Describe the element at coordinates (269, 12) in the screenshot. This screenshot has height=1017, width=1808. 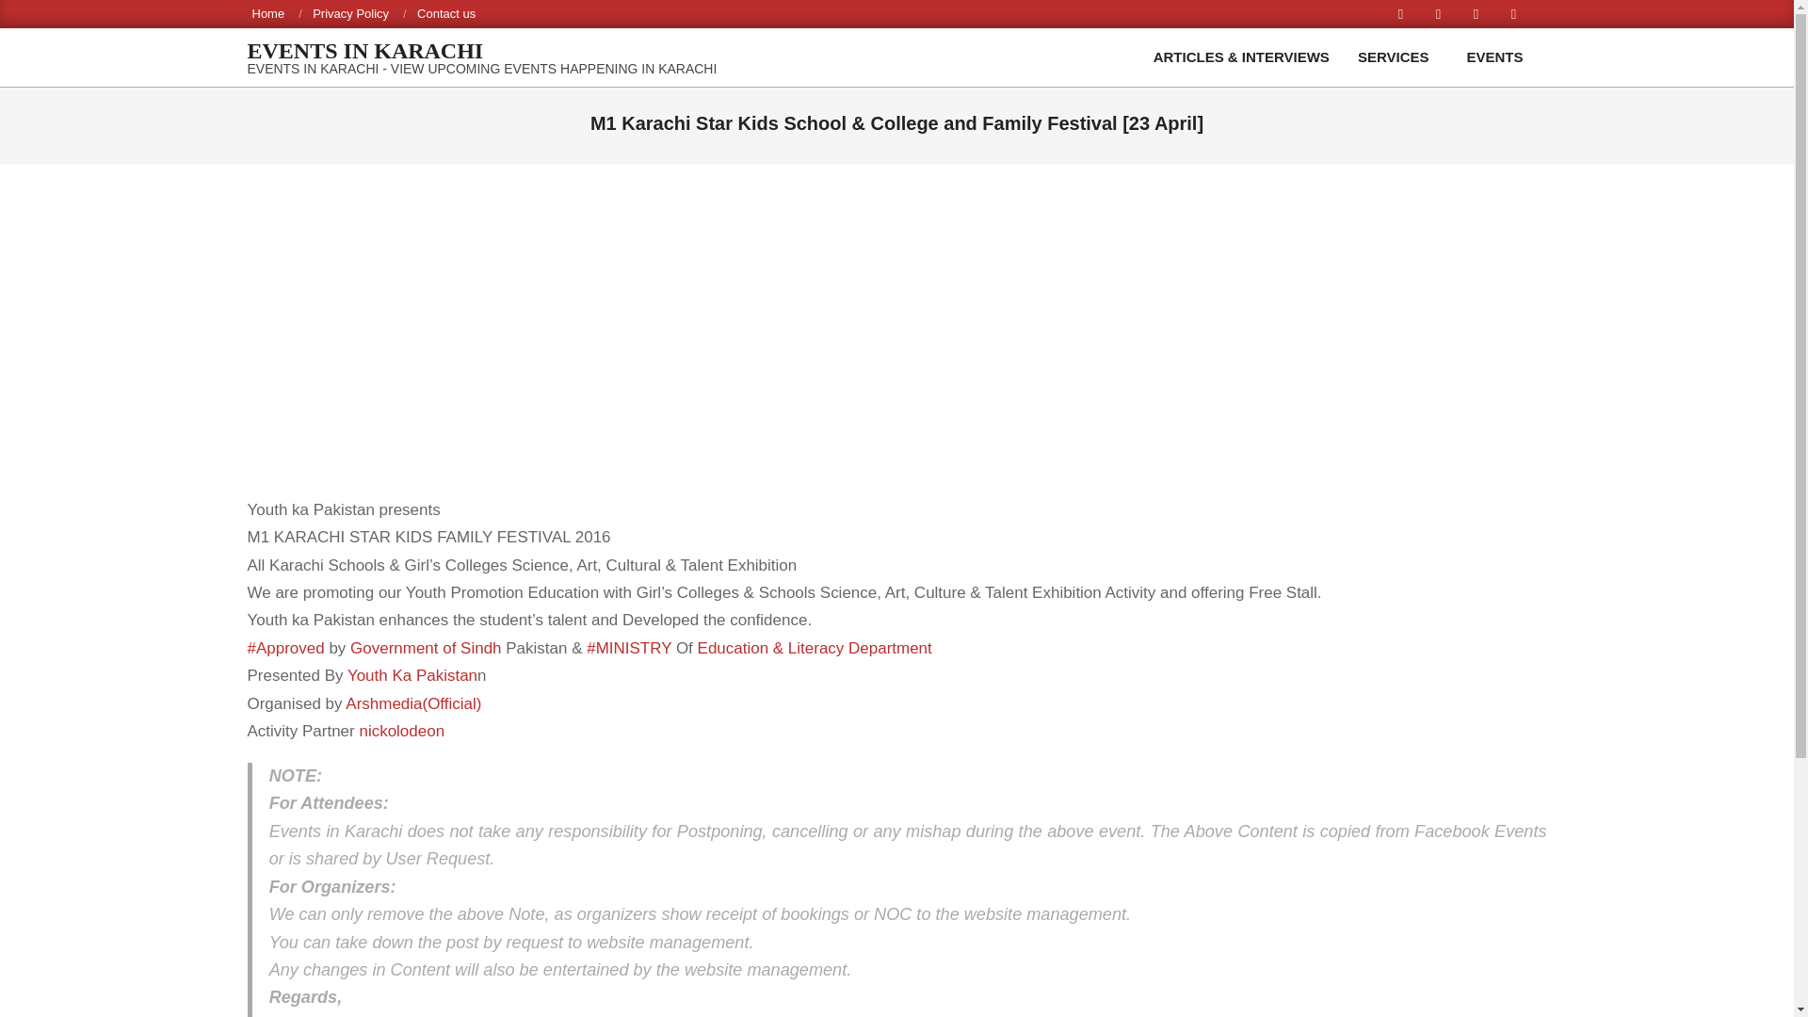
I see `Home` at that location.